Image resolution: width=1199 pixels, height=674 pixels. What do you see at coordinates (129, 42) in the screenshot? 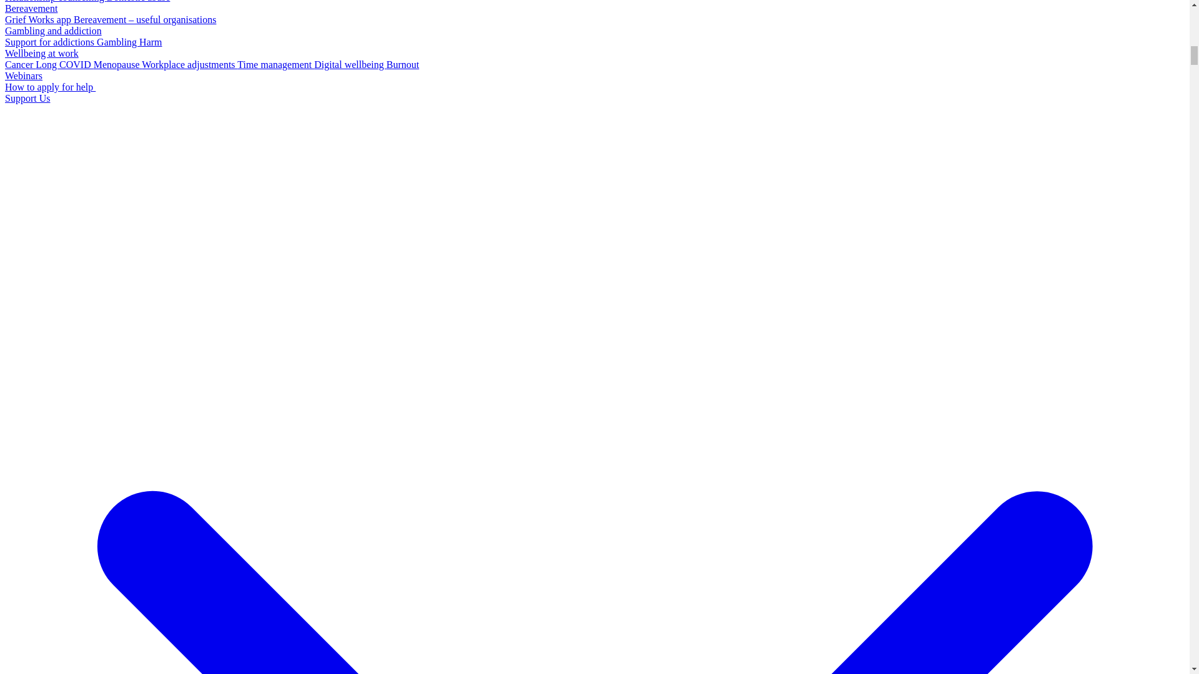
I see `Gambling Harm` at bounding box center [129, 42].